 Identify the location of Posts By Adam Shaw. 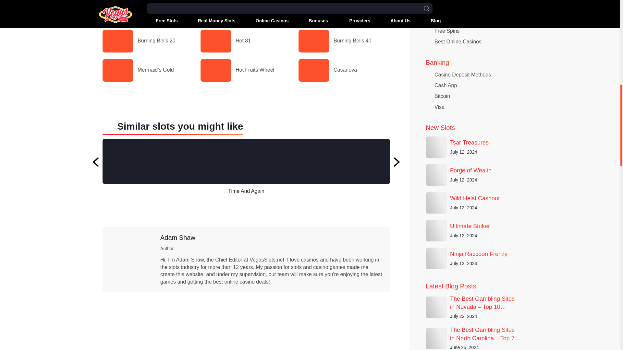
(178, 238).